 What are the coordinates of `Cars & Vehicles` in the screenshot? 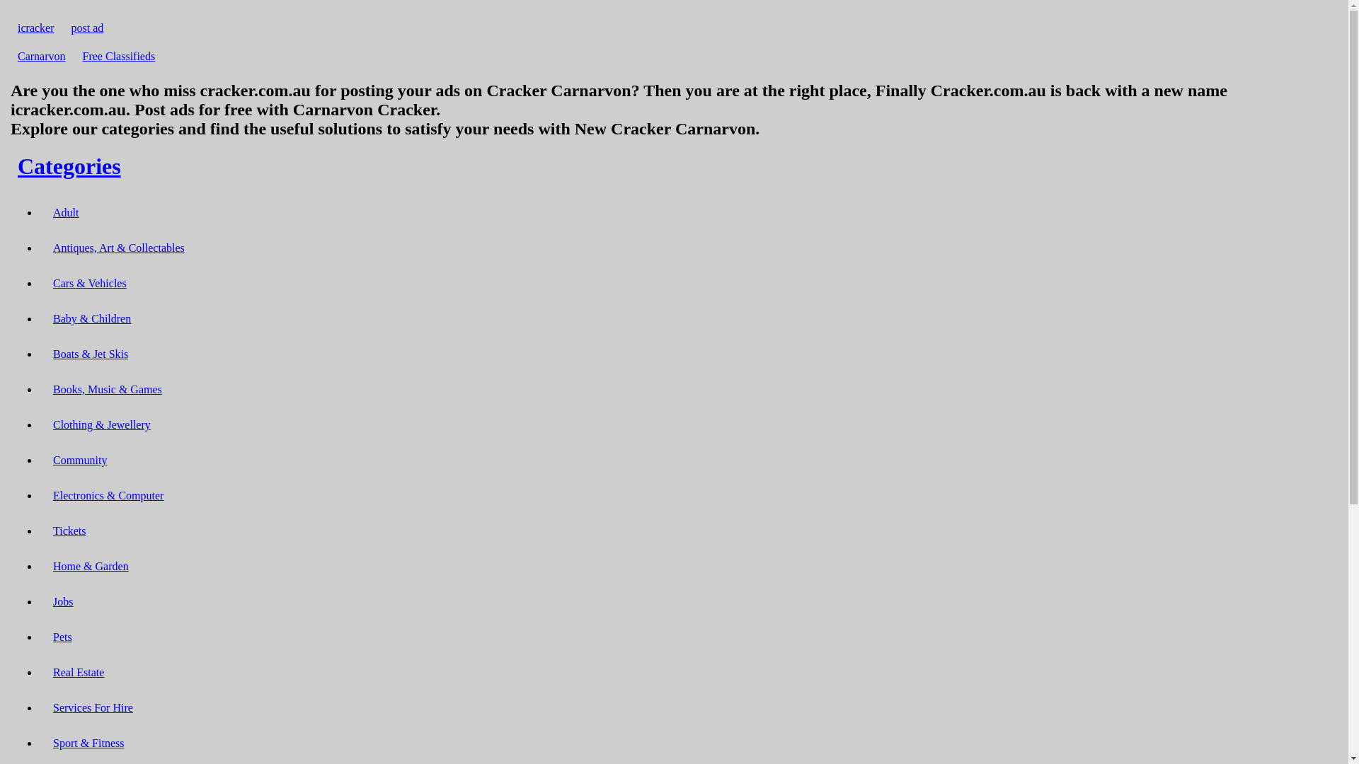 It's located at (90, 283).